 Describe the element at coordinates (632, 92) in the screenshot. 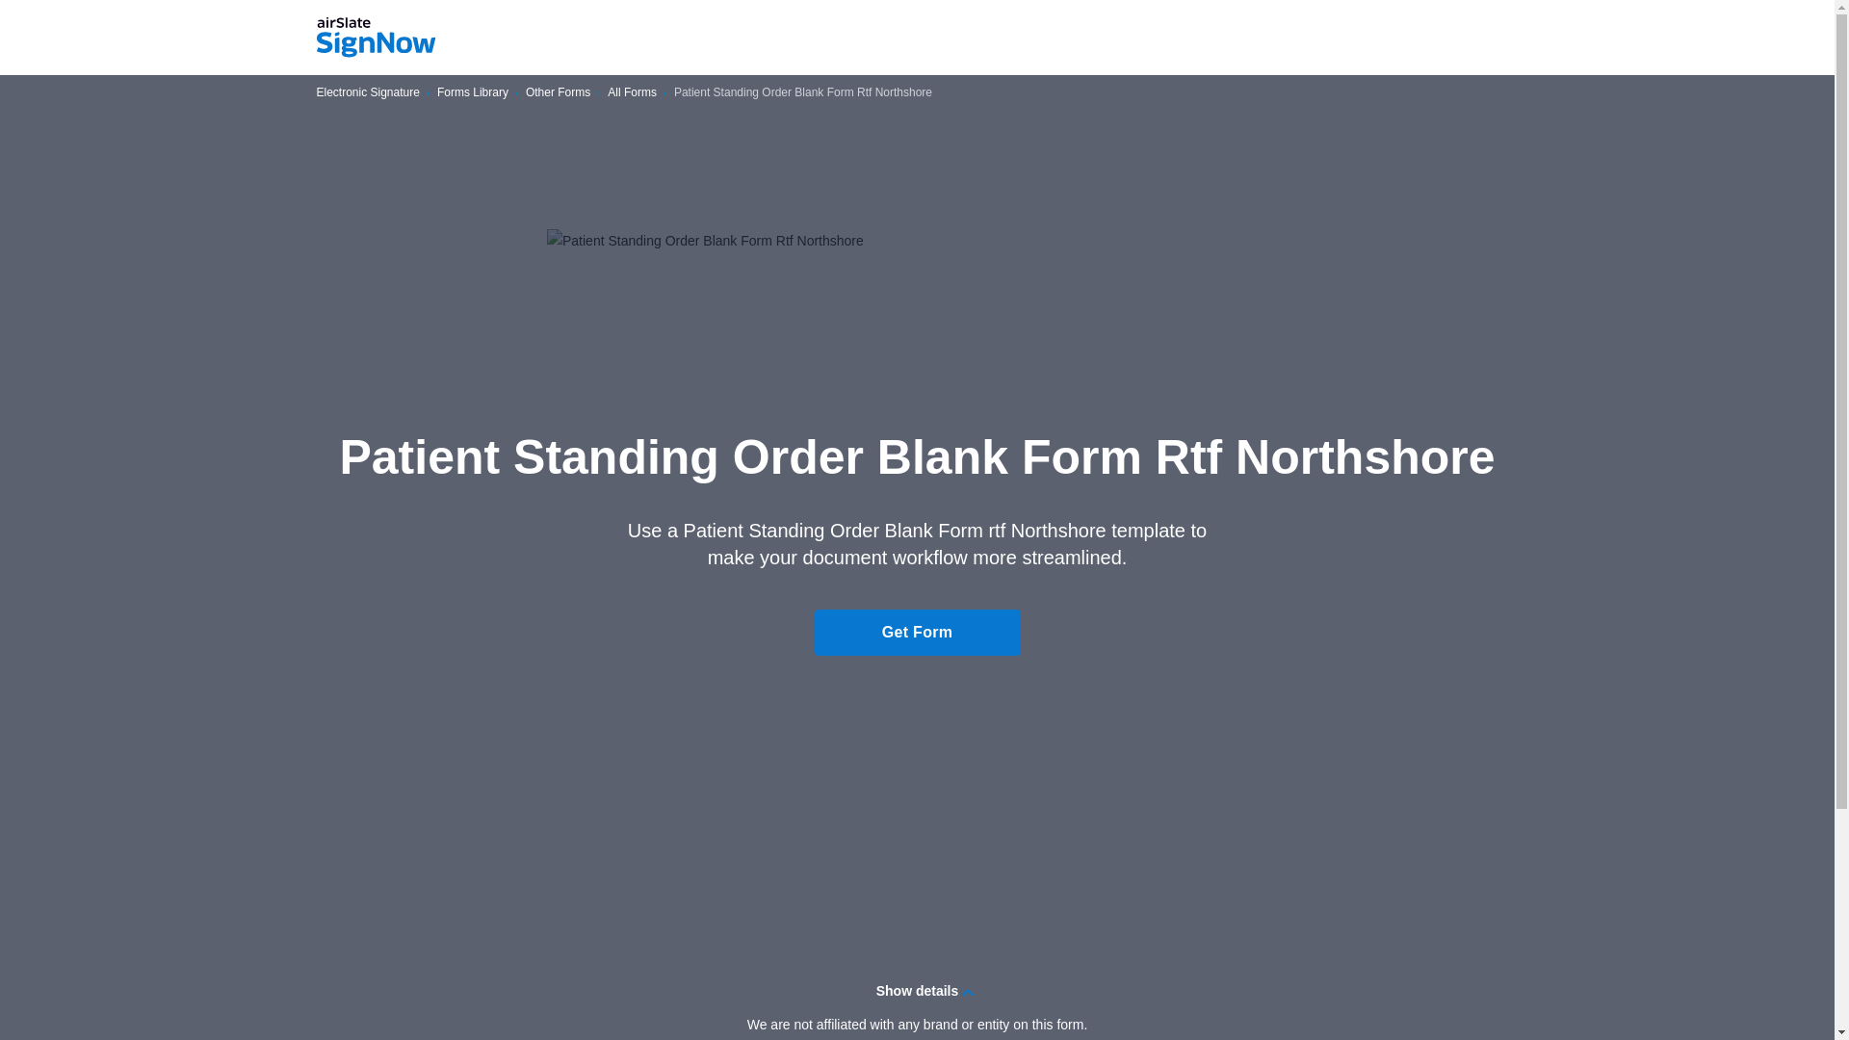

I see `All Forms` at that location.